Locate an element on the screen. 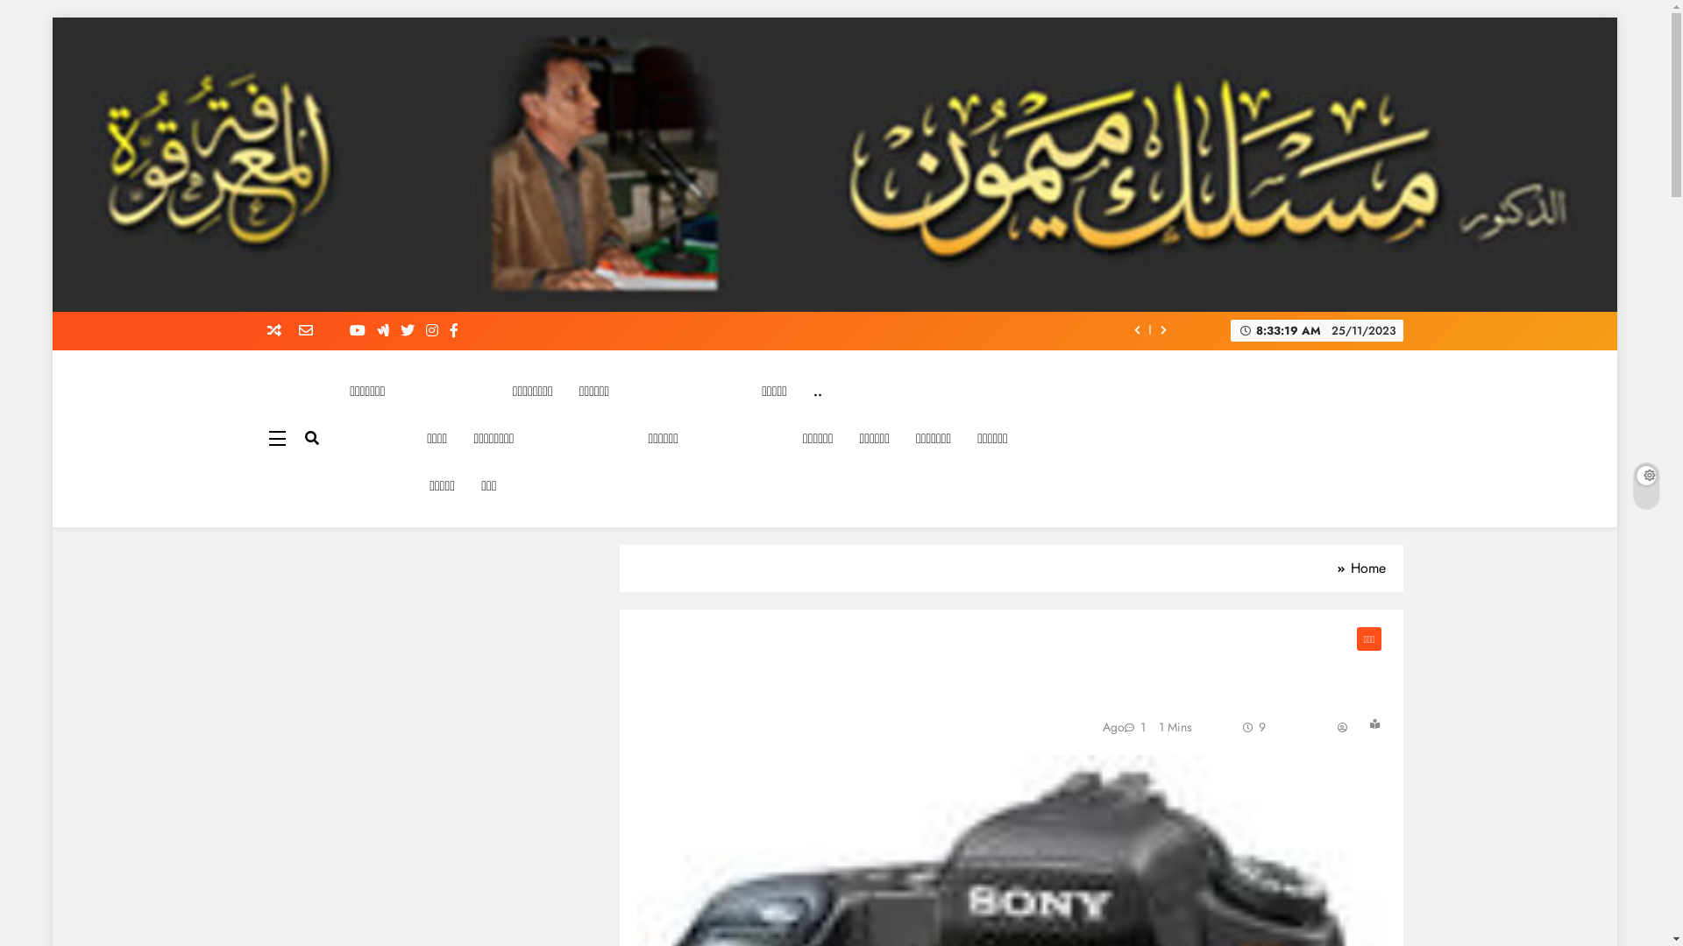 The width and height of the screenshot is (1683, 946). Newsletter is located at coordinates (312, 331).